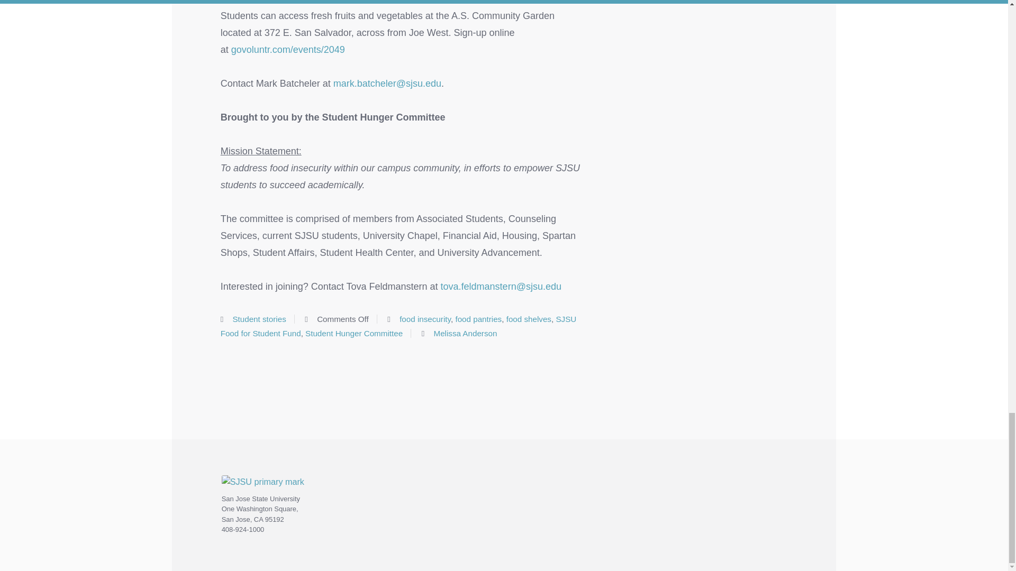 The width and height of the screenshot is (1016, 571). What do you see at coordinates (478, 319) in the screenshot?
I see `food pantries` at bounding box center [478, 319].